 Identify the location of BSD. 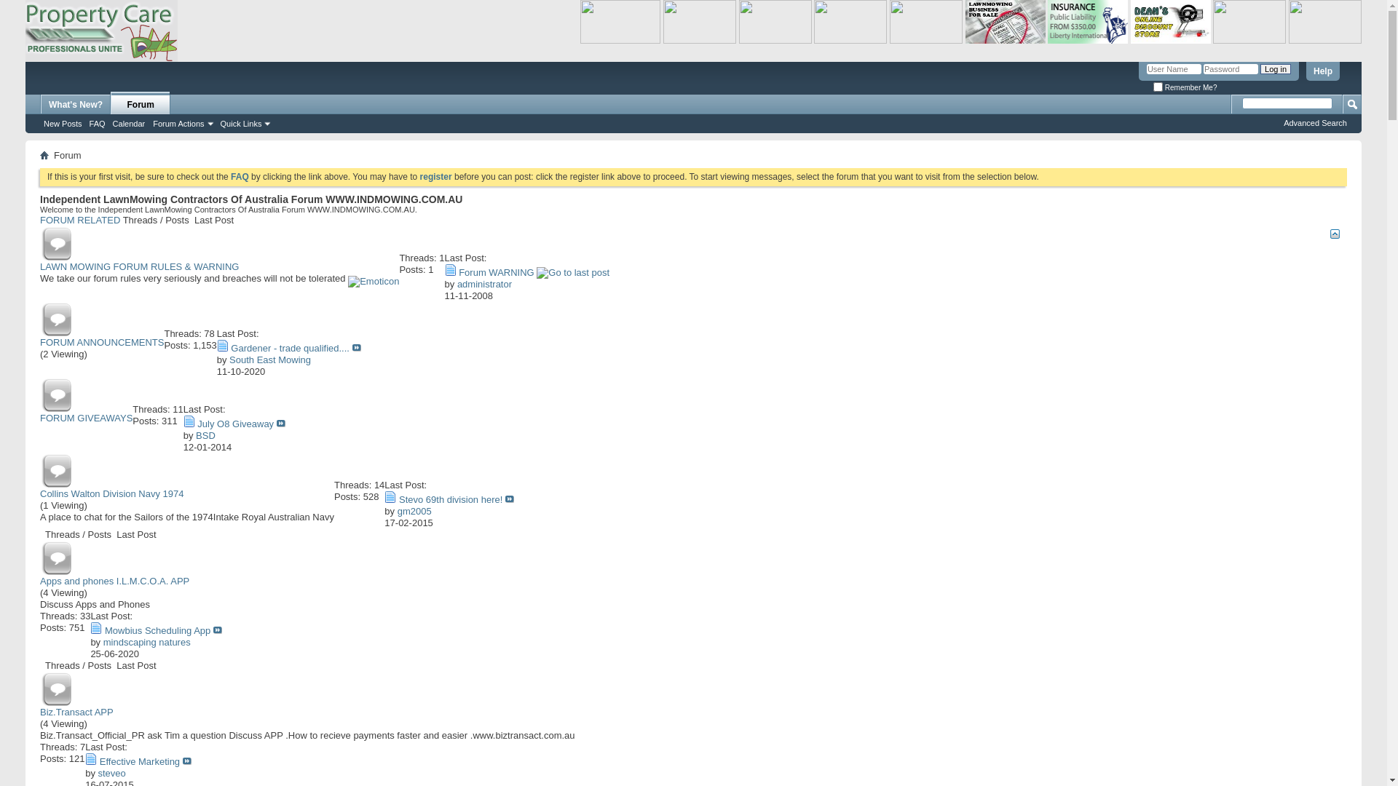
(205, 435).